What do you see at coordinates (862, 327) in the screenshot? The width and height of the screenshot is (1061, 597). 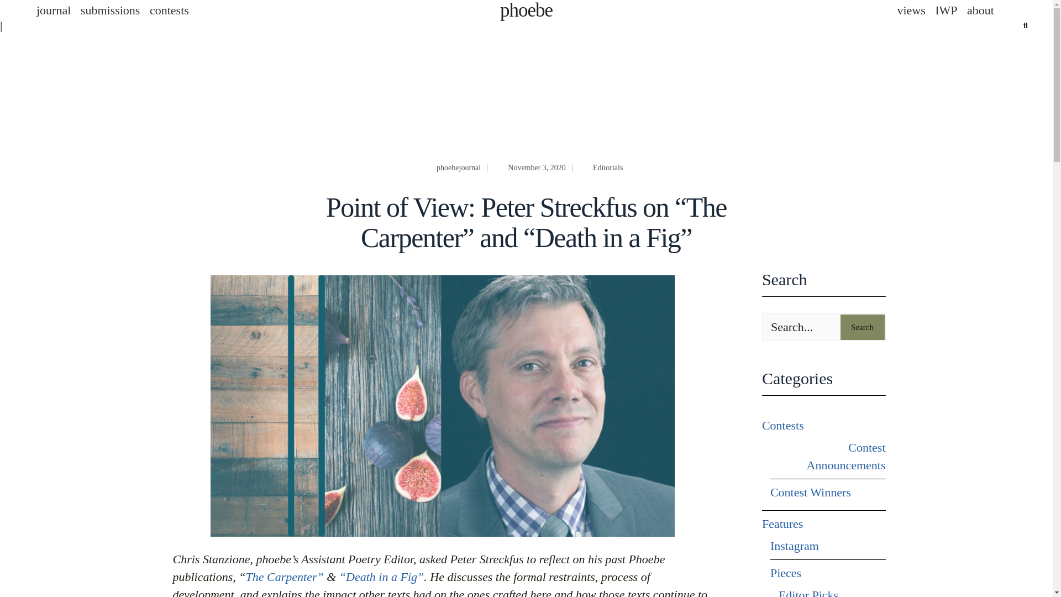 I see `Search` at bounding box center [862, 327].